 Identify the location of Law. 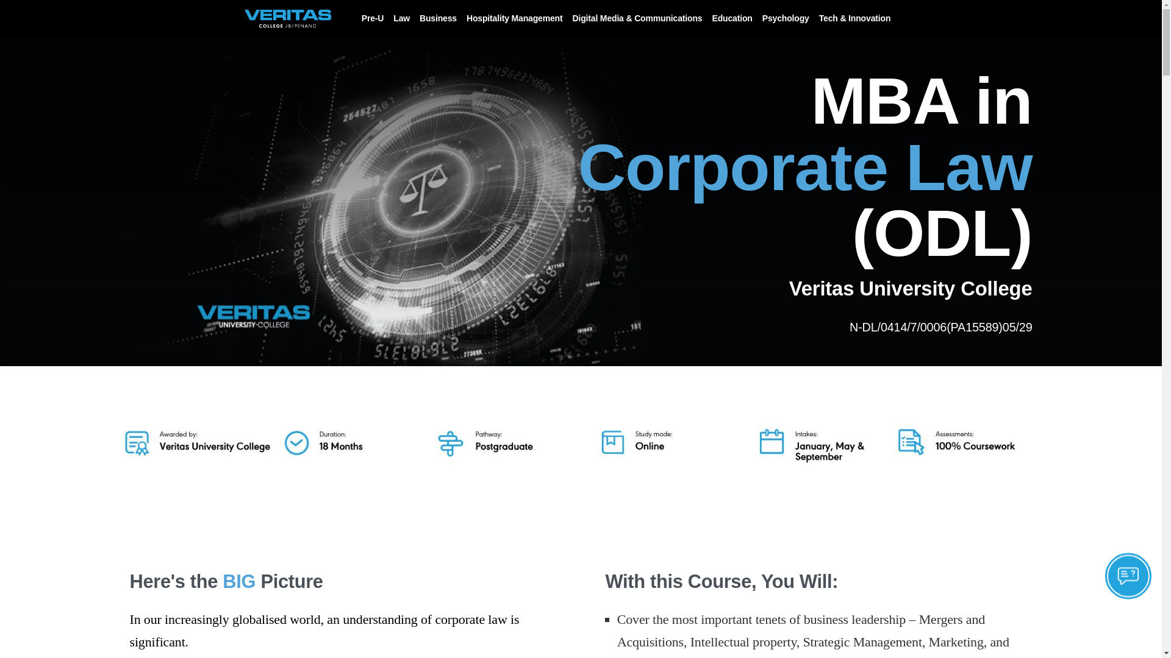
(401, 18).